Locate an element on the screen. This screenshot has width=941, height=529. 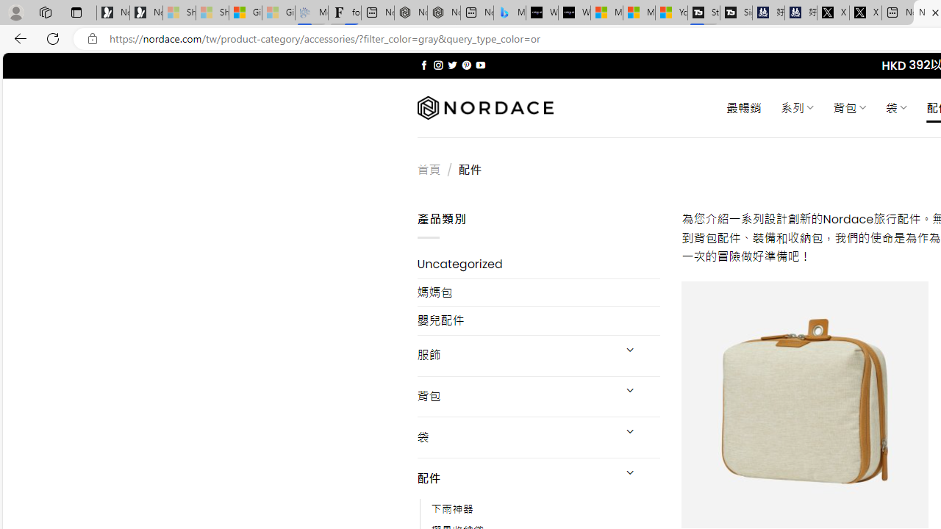
Microsoft Bing Travel - Shangri-La Hotel Bangkok is located at coordinates (510, 13).